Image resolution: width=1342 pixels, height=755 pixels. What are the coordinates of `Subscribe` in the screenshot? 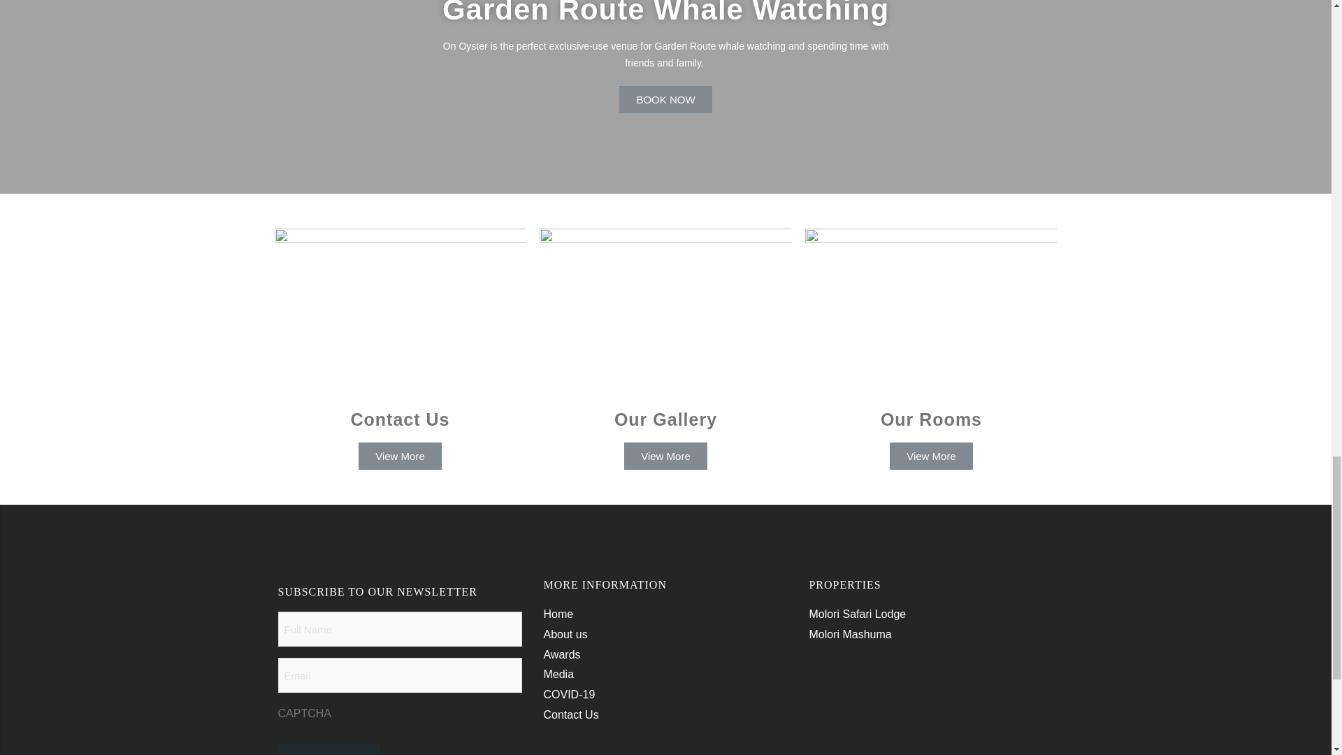 It's located at (329, 749).